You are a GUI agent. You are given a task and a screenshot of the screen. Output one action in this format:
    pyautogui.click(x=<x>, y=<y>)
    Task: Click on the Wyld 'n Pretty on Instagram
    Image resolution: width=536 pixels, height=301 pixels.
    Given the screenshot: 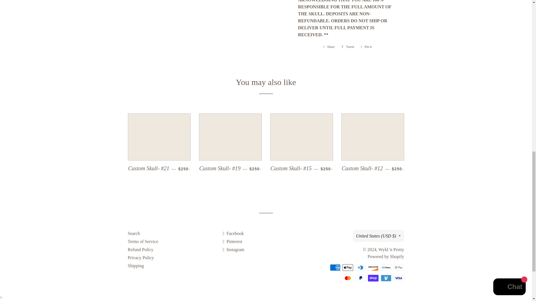 What is the action you would take?
    pyautogui.click(x=233, y=249)
    